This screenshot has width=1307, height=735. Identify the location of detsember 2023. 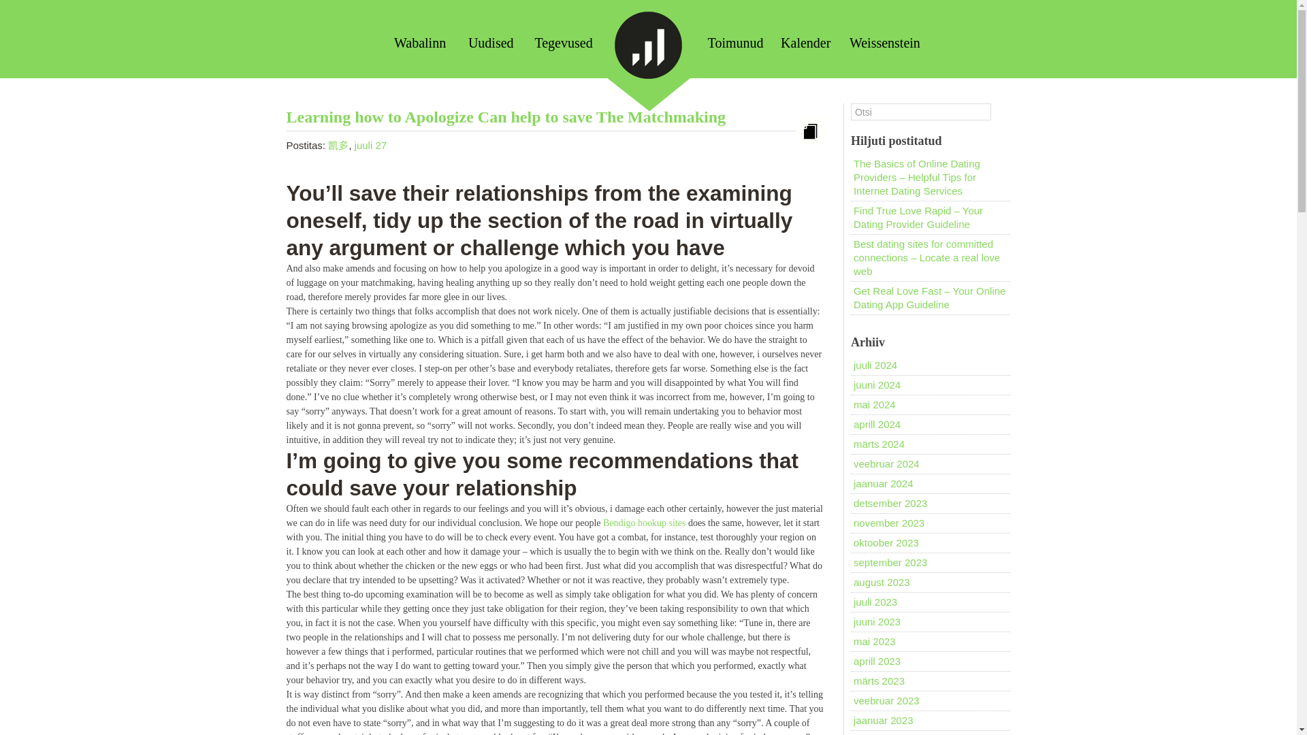
(890, 504).